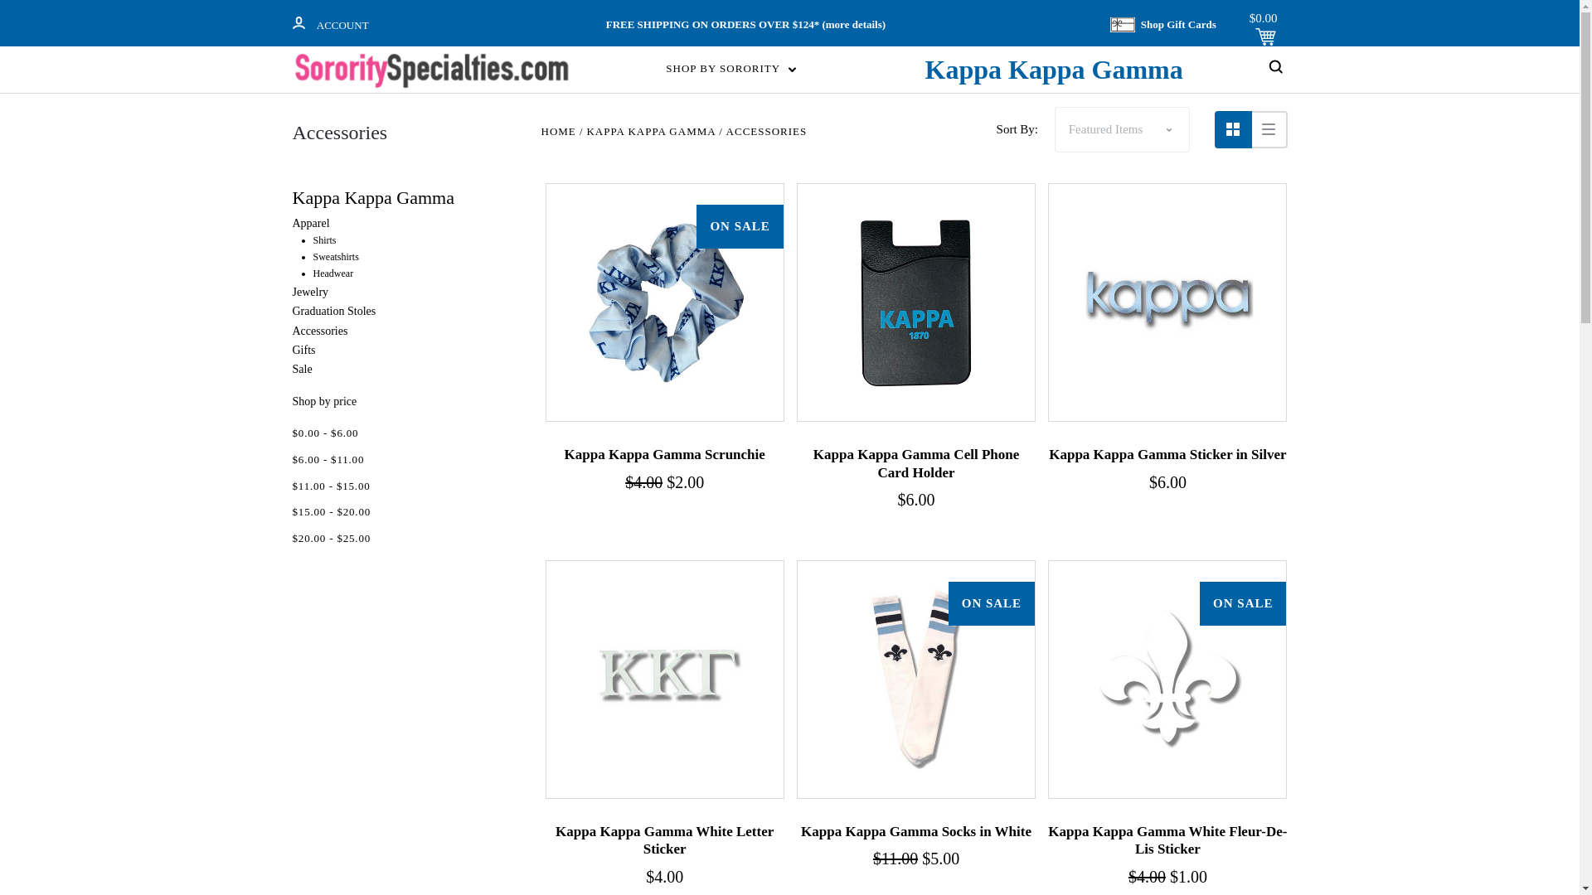  I want to click on Jewelry, so click(309, 292).